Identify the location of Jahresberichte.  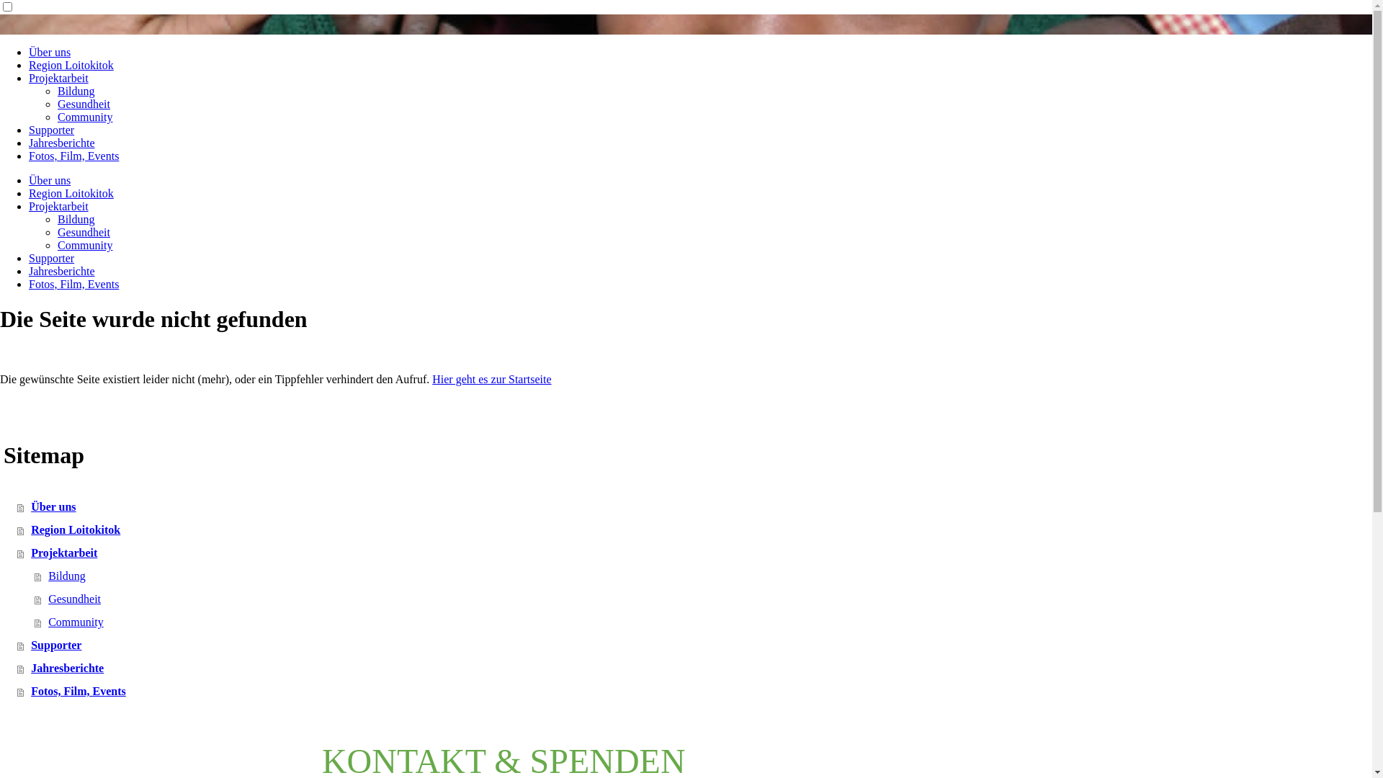
(62, 143).